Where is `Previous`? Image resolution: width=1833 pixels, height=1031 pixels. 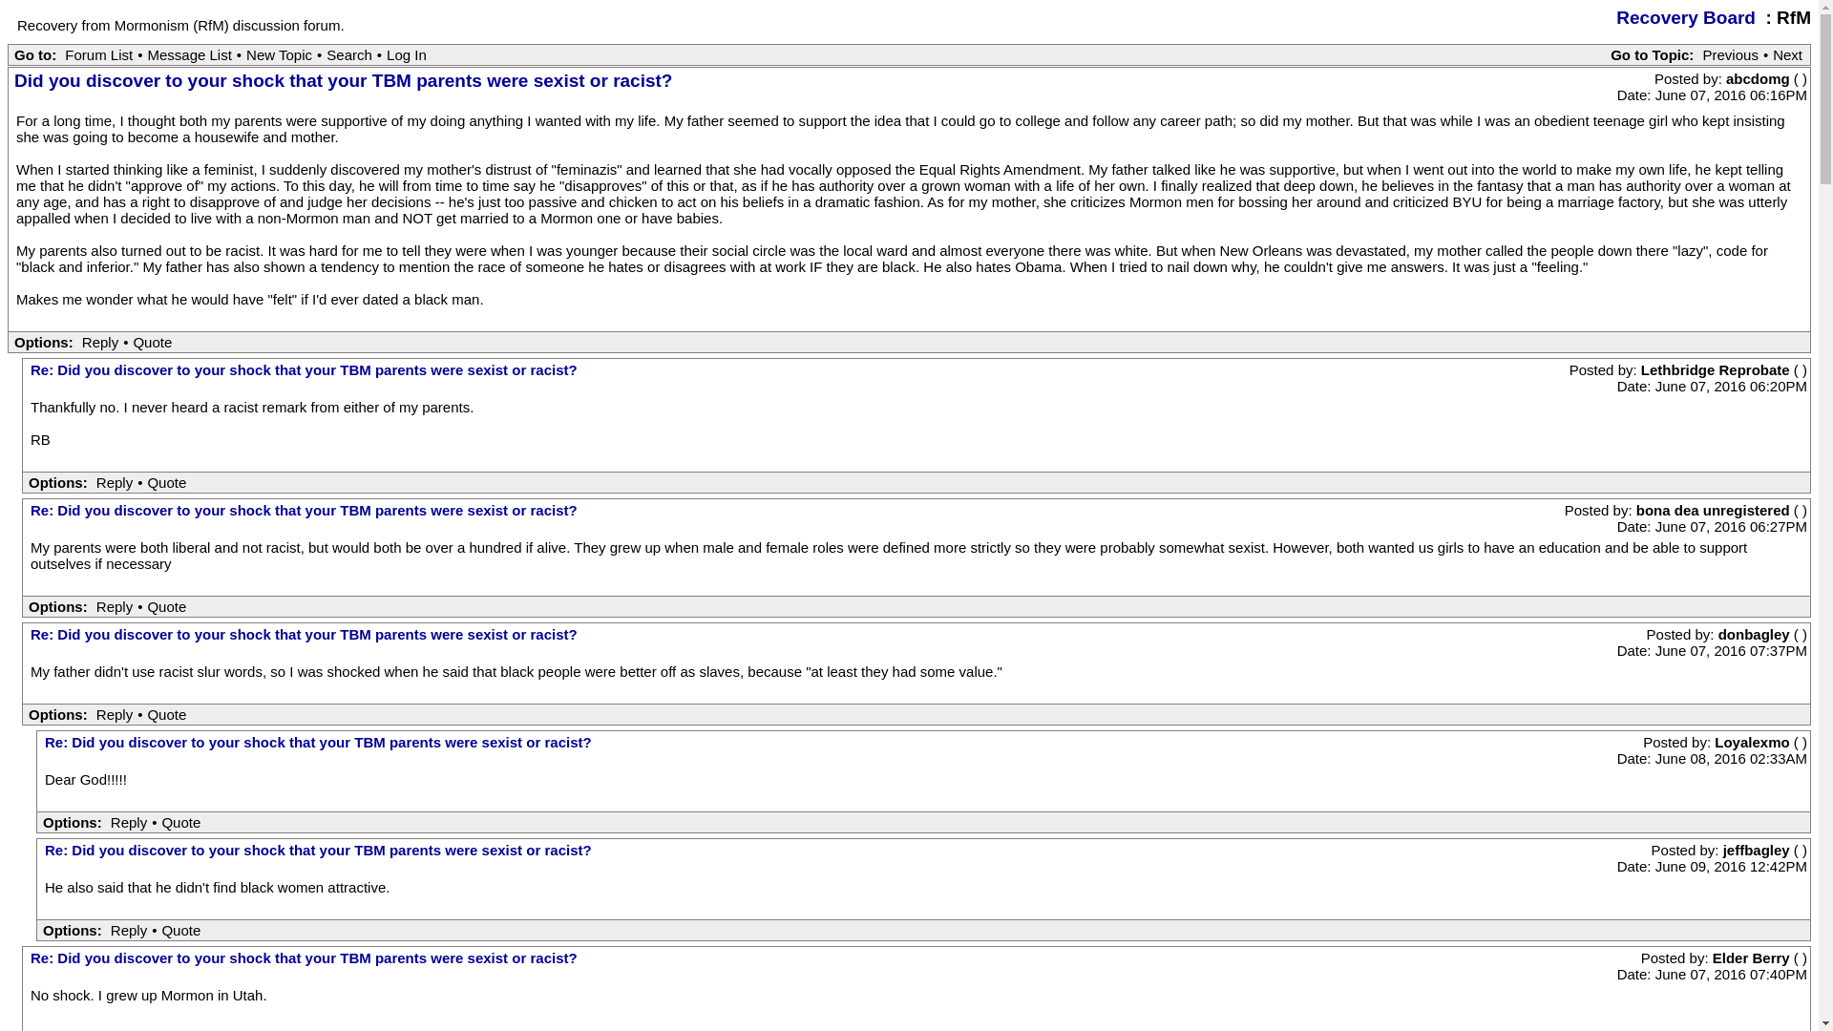 Previous is located at coordinates (1731, 53).